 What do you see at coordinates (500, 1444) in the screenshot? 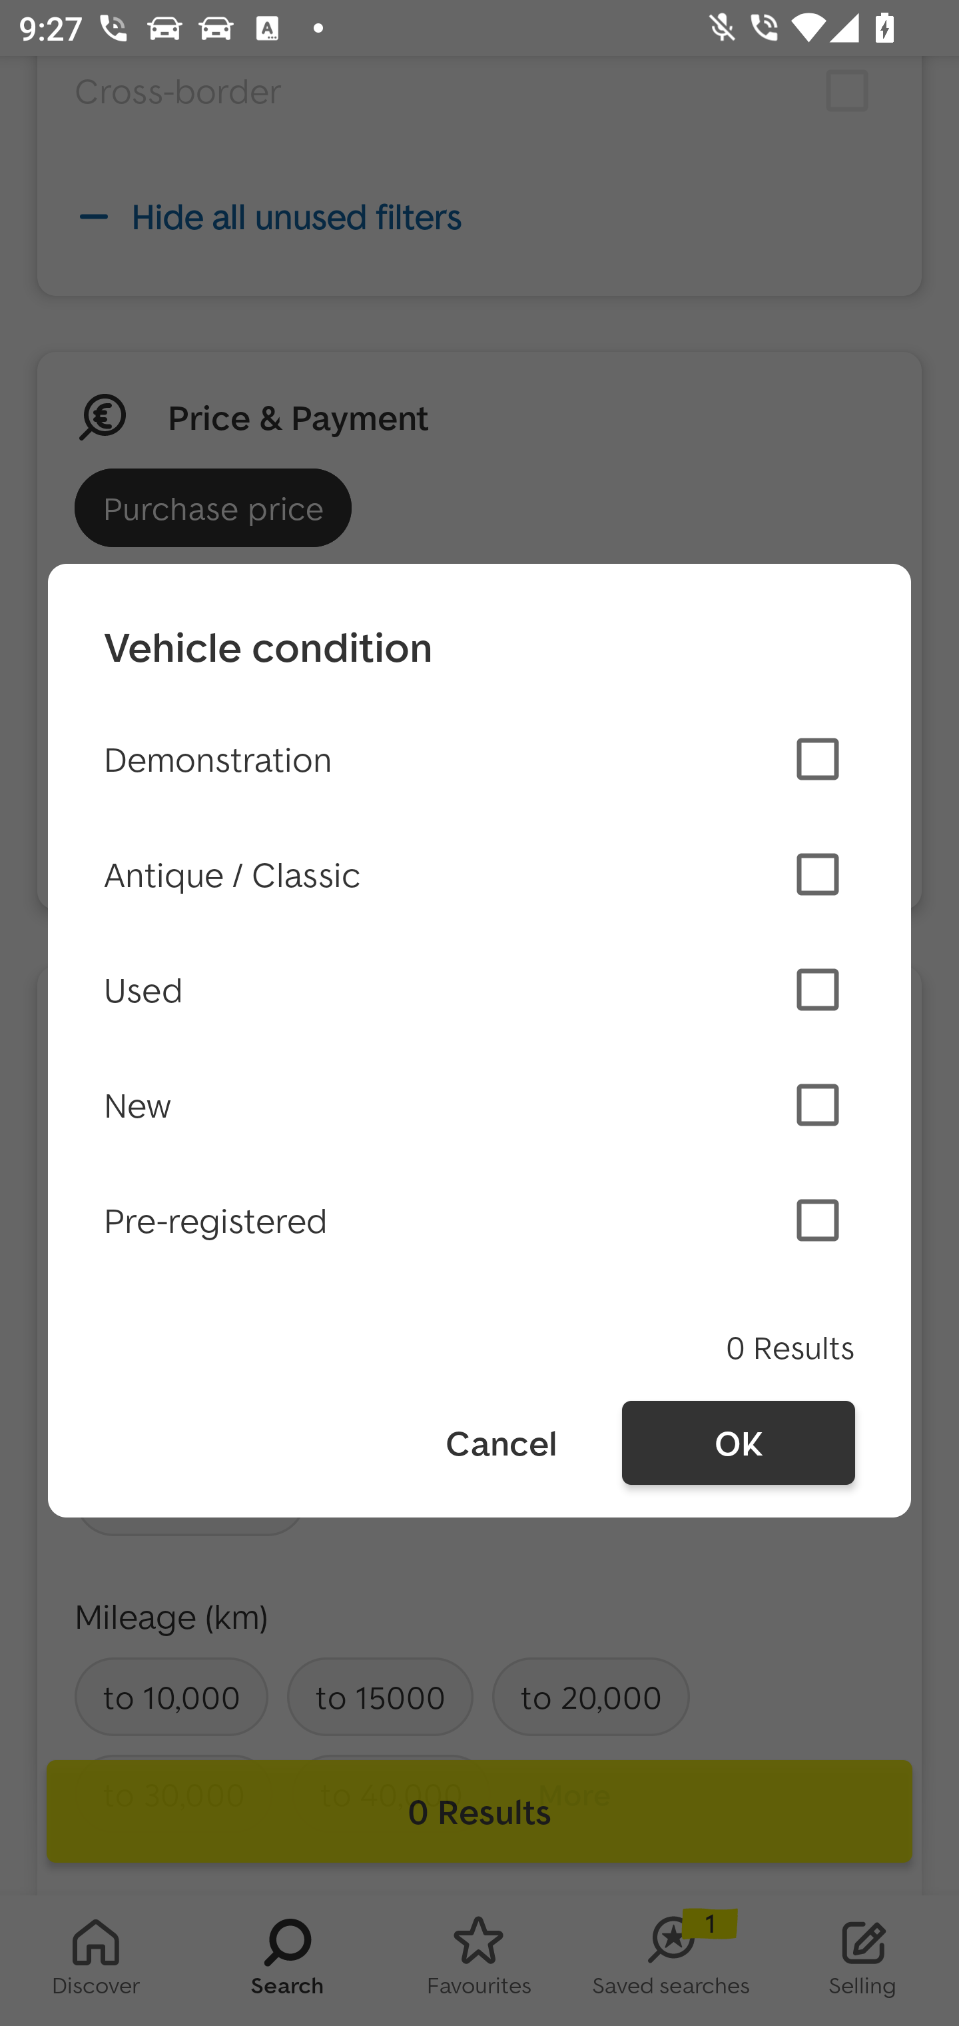
I see `Cancel` at bounding box center [500, 1444].